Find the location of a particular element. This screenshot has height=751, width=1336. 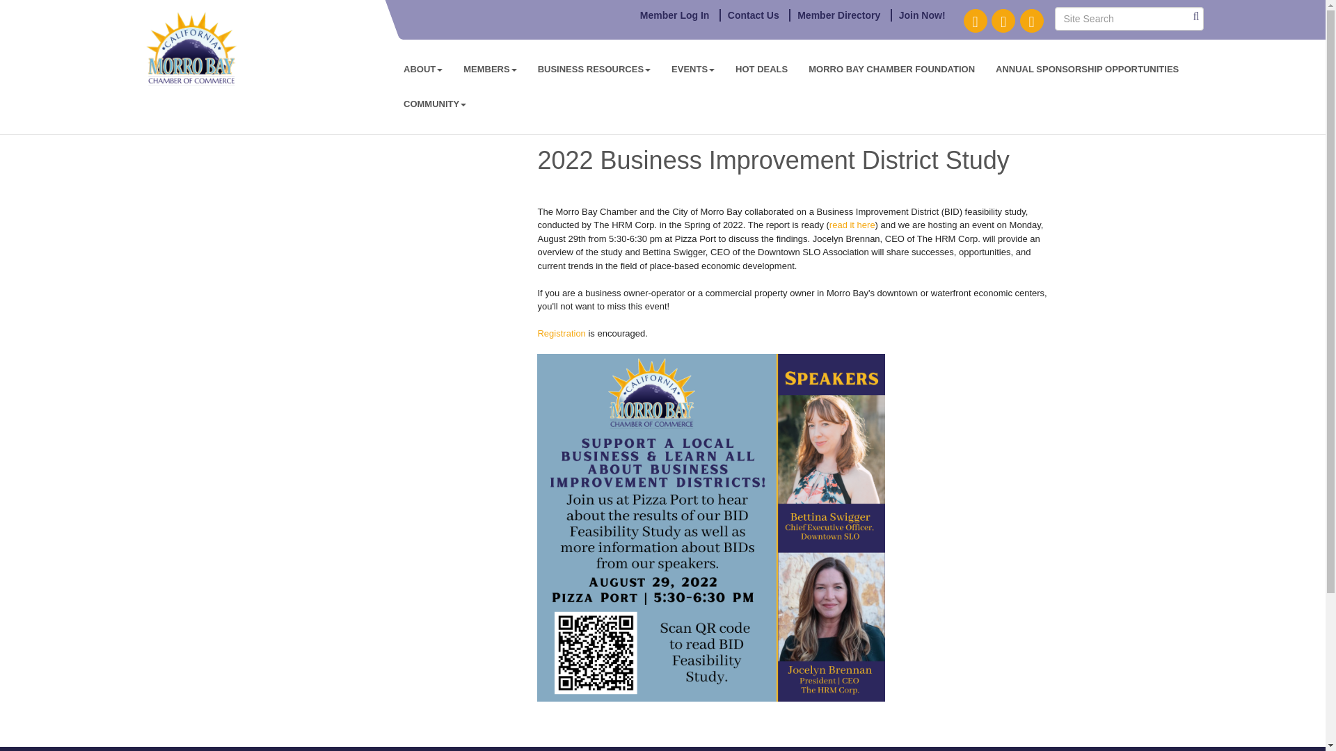

Site Search is located at coordinates (1129, 18).